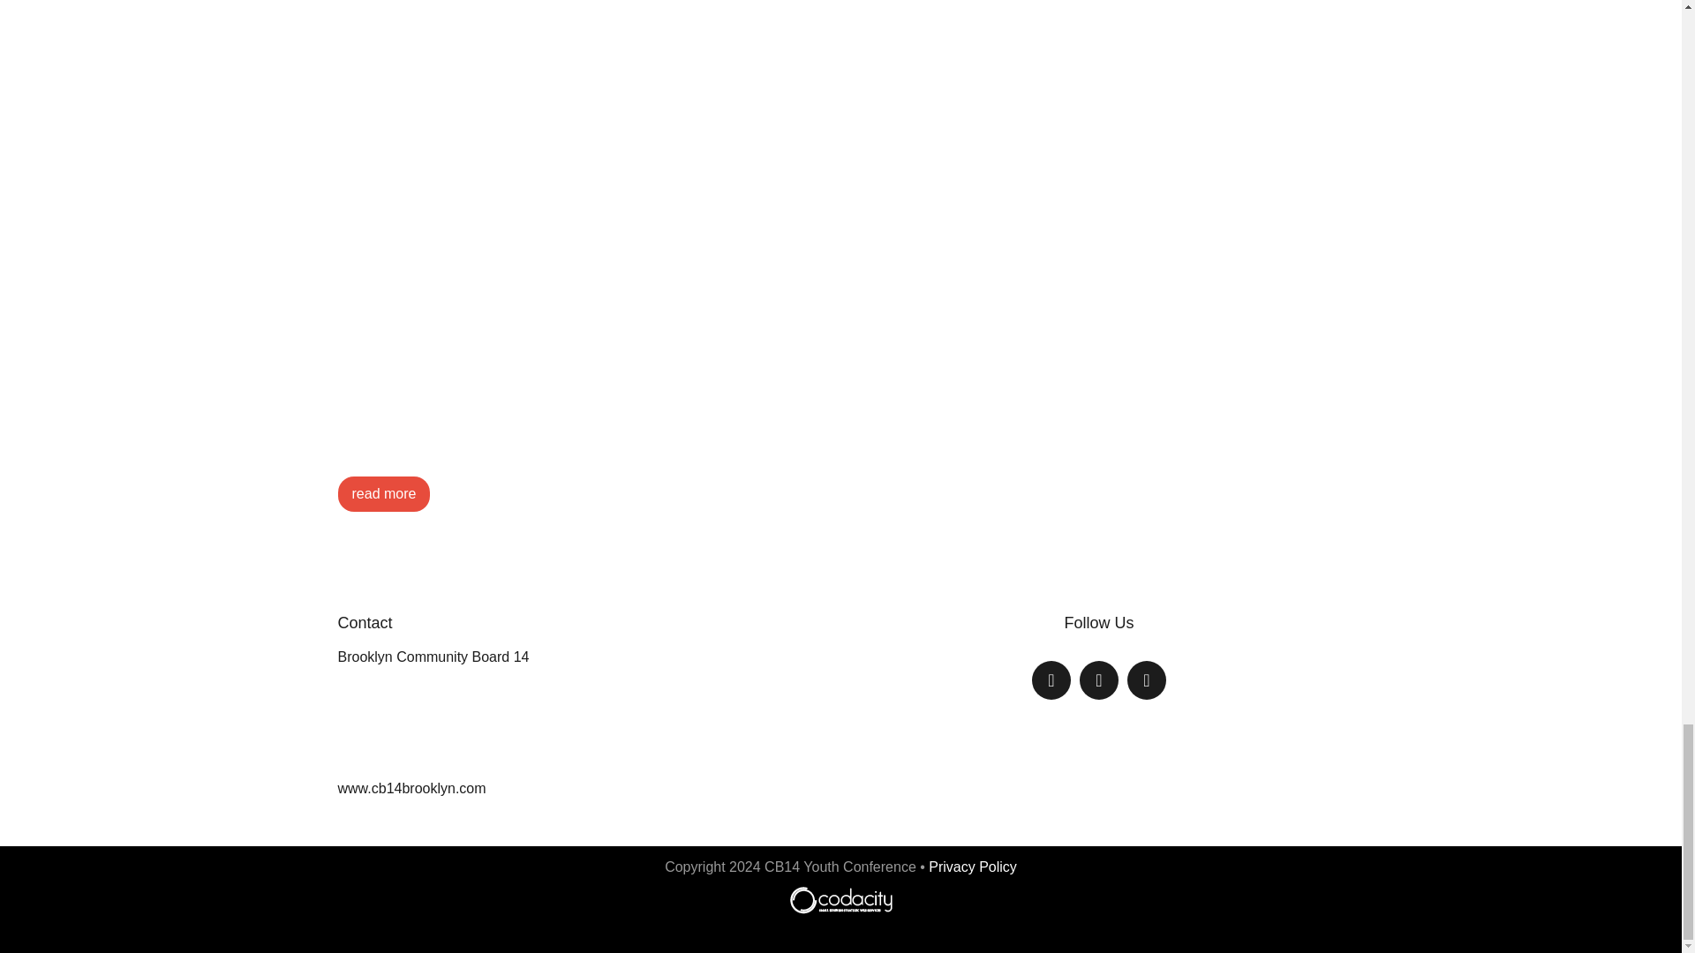 This screenshot has height=953, width=1695. I want to click on www.cb14brooklyn.com, so click(411, 787).